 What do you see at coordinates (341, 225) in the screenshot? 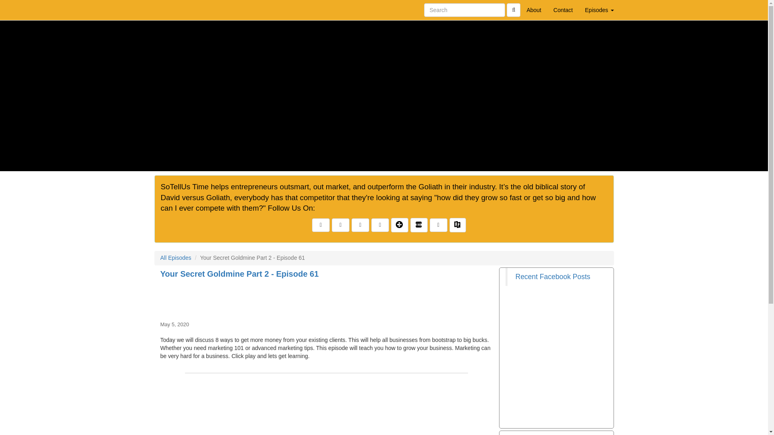
I see `Email This Podcast` at bounding box center [341, 225].